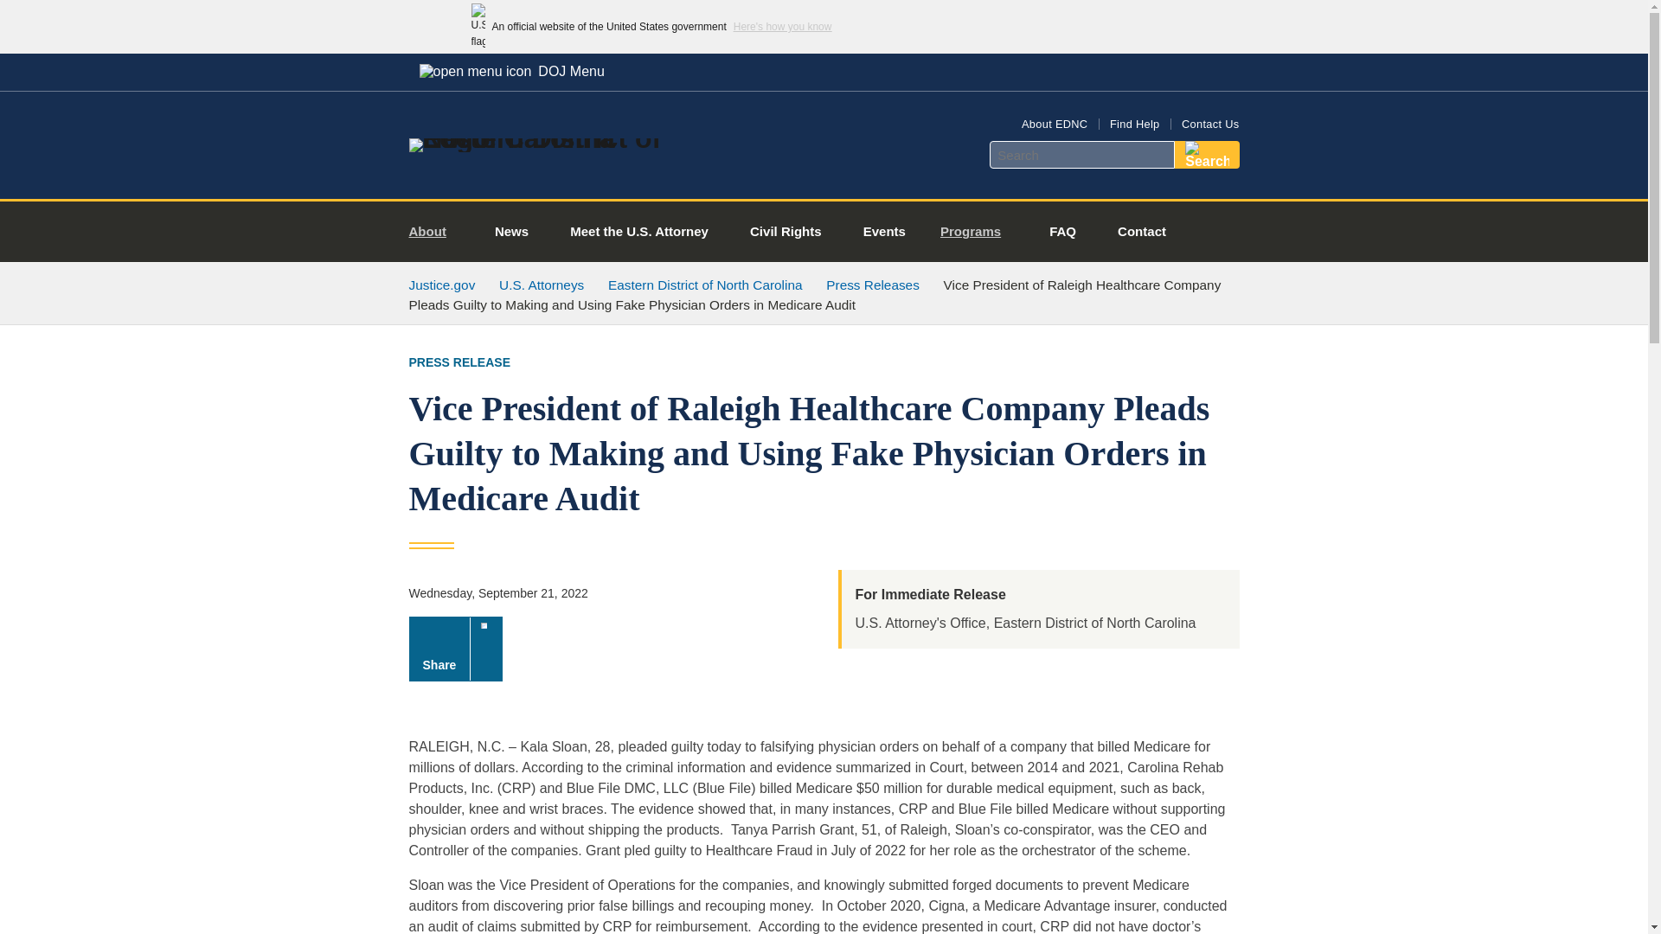  I want to click on Contact, so click(1142, 232).